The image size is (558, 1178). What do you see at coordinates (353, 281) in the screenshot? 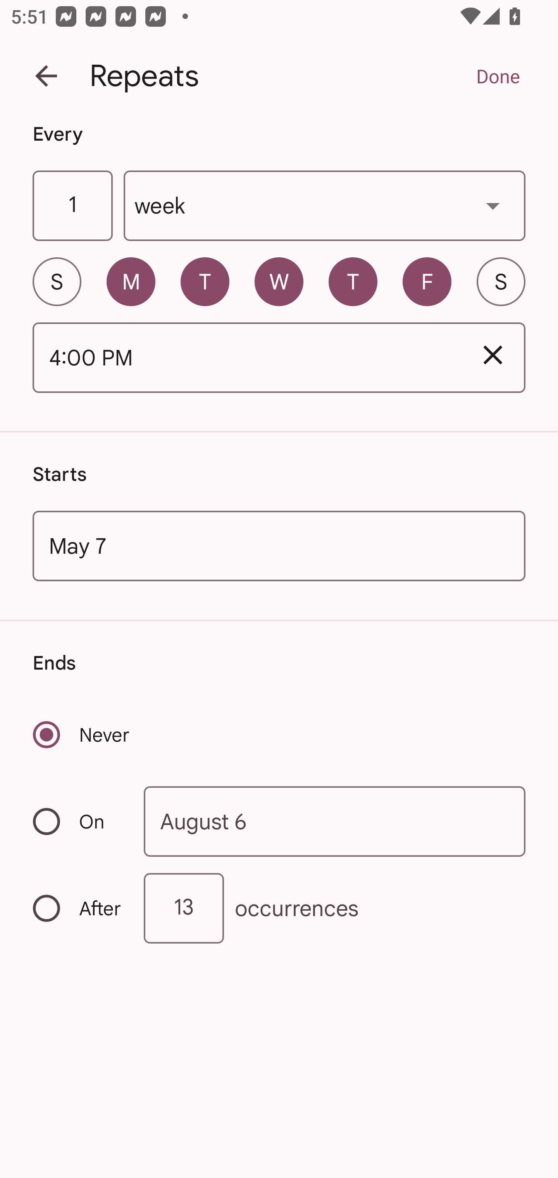
I see `T Thursday, selected` at bounding box center [353, 281].